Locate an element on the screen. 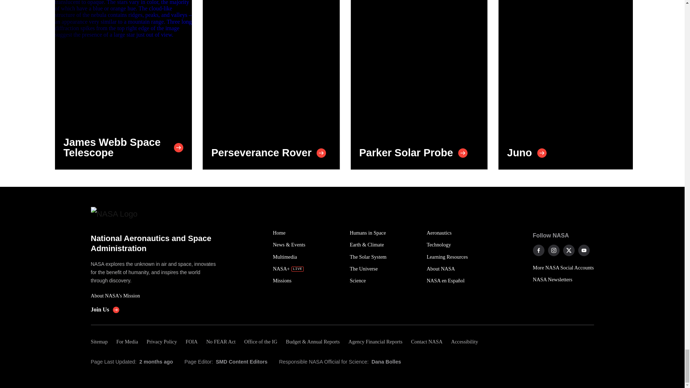 The height and width of the screenshot is (388, 690). Sitemap is located at coordinates (101, 342).